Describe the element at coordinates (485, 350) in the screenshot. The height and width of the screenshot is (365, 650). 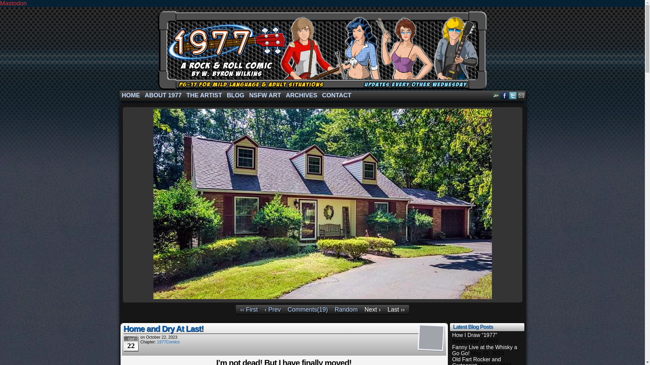
I see `Fanny Live at the Whisky a Go Go!` at that location.